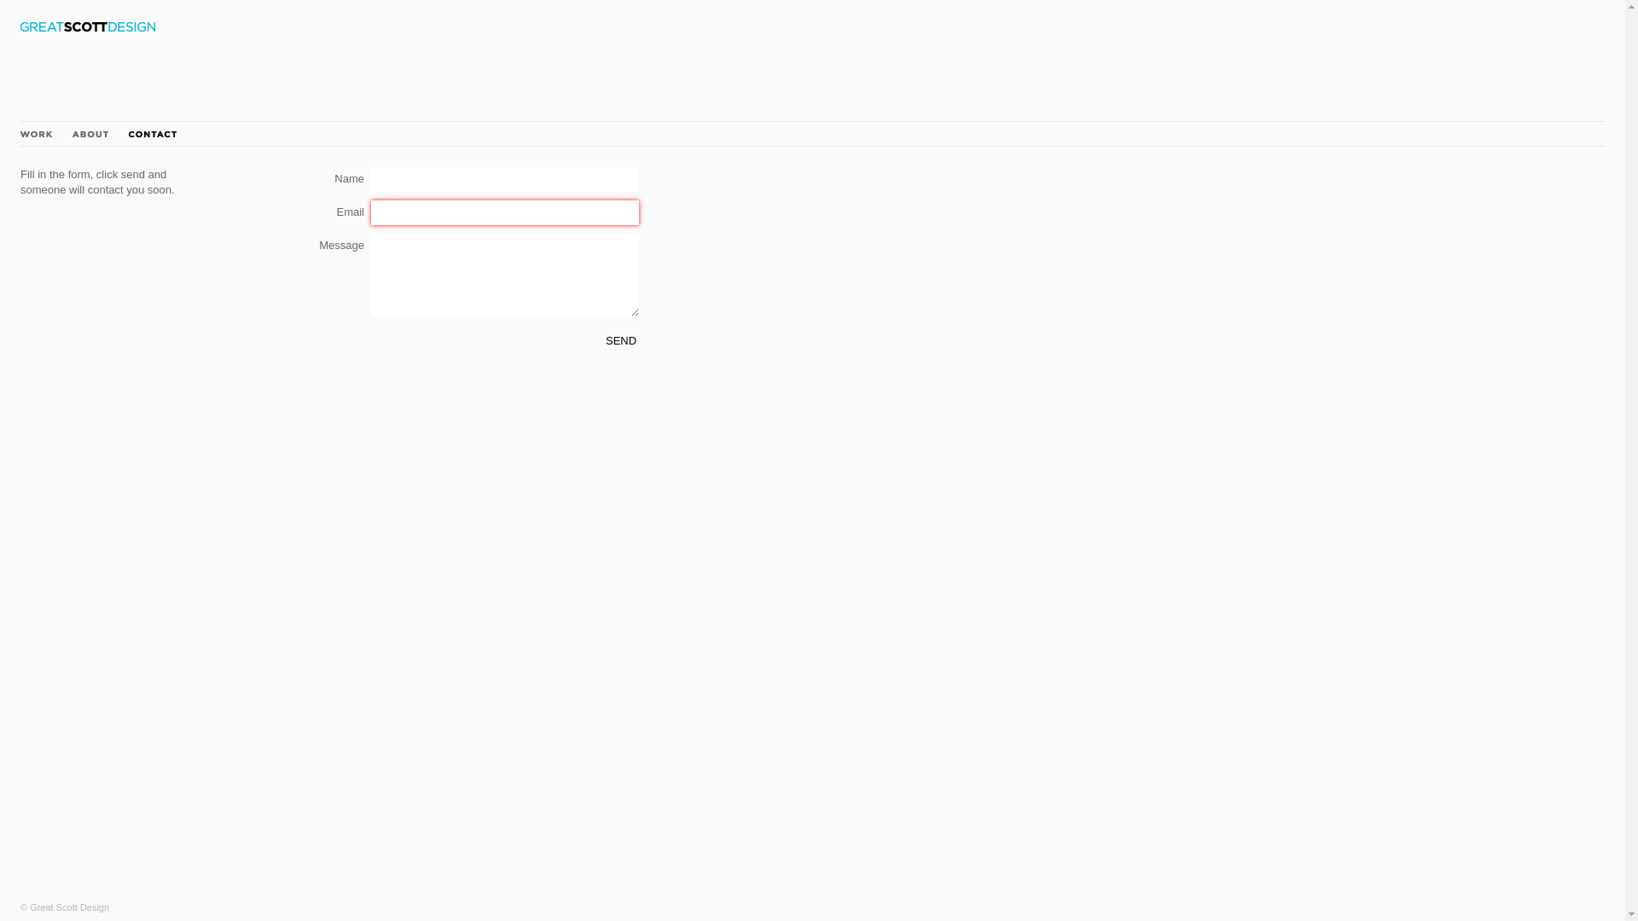 Image resolution: width=1638 pixels, height=921 pixels. What do you see at coordinates (621, 341) in the screenshot?
I see `Send` at bounding box center [621, 341].